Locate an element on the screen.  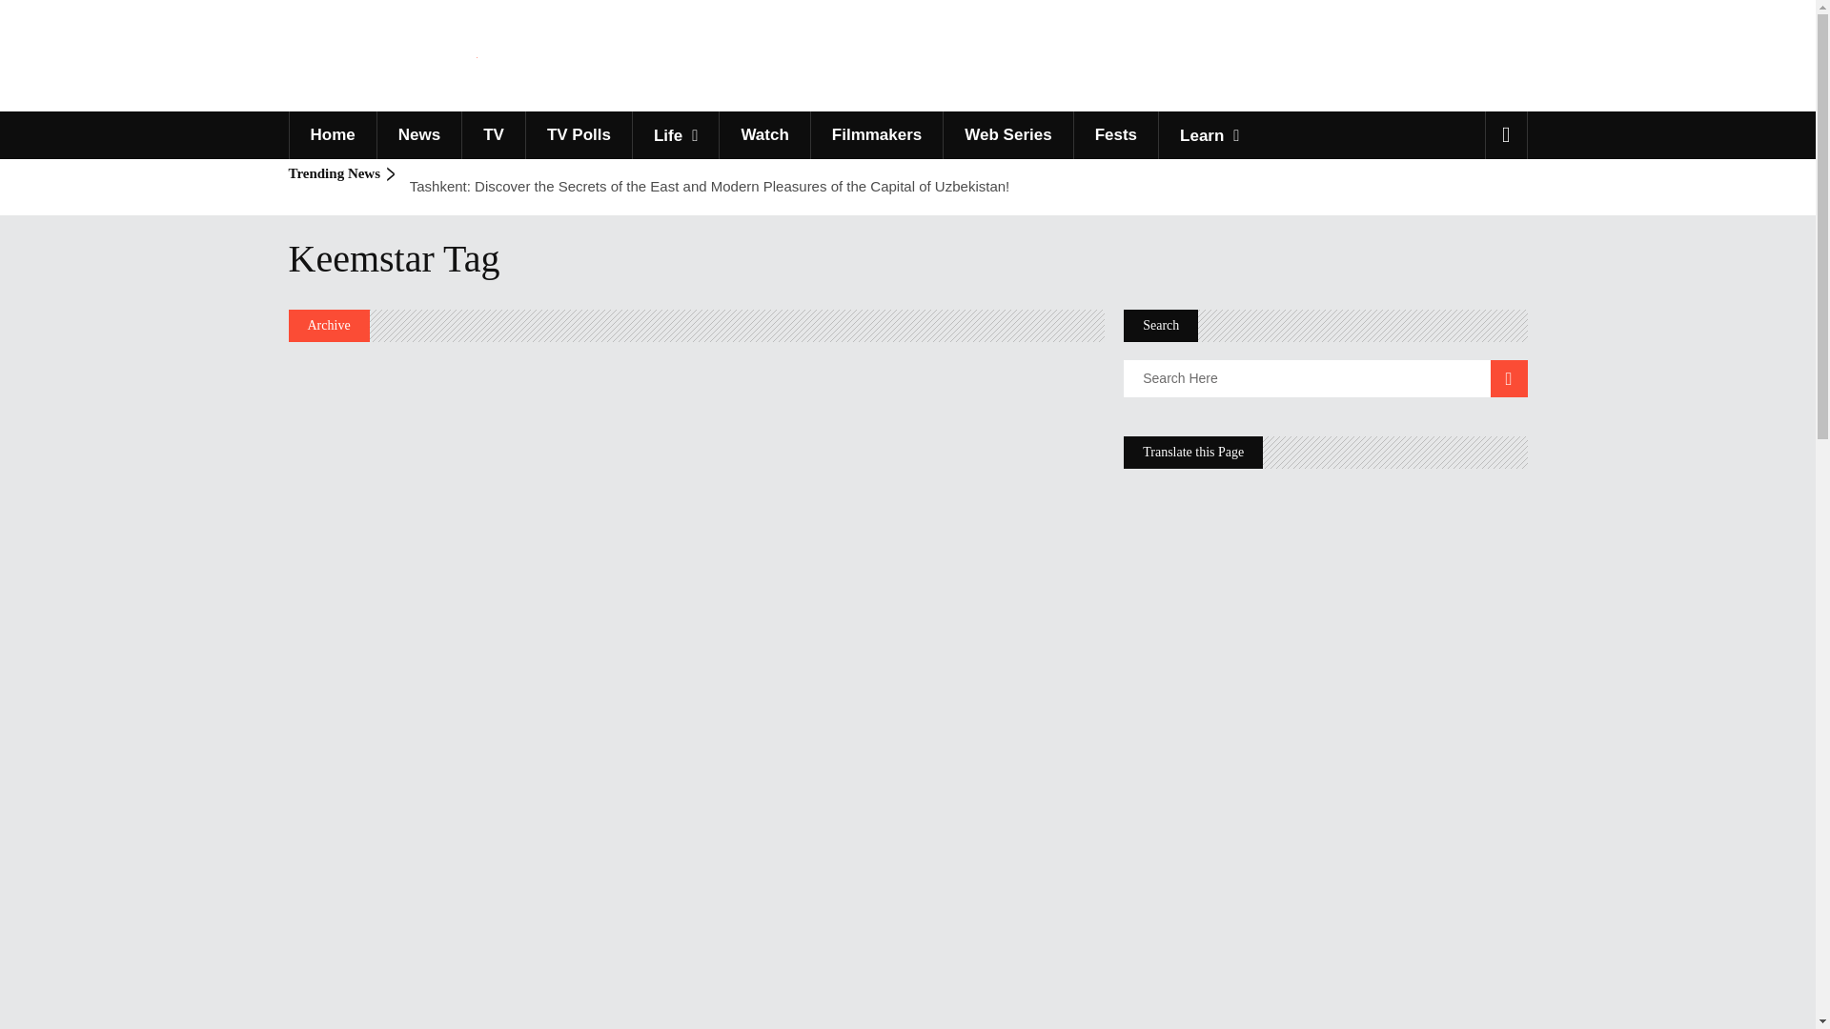
Learn is located at coordinates (1209, 135).